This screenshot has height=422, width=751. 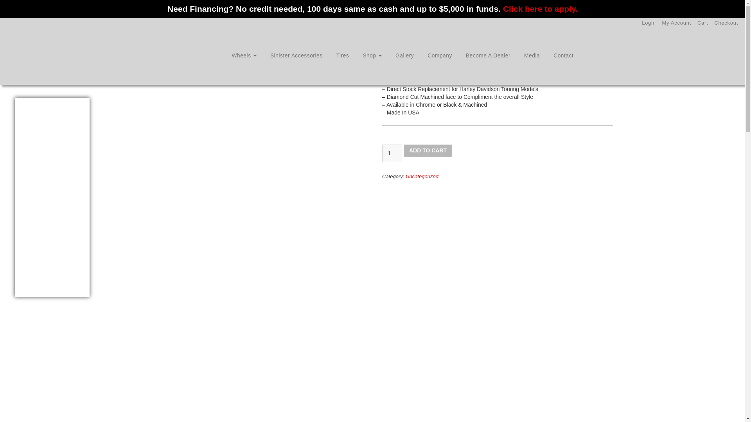 I want to click on Cart, so click(x=702, y=23).